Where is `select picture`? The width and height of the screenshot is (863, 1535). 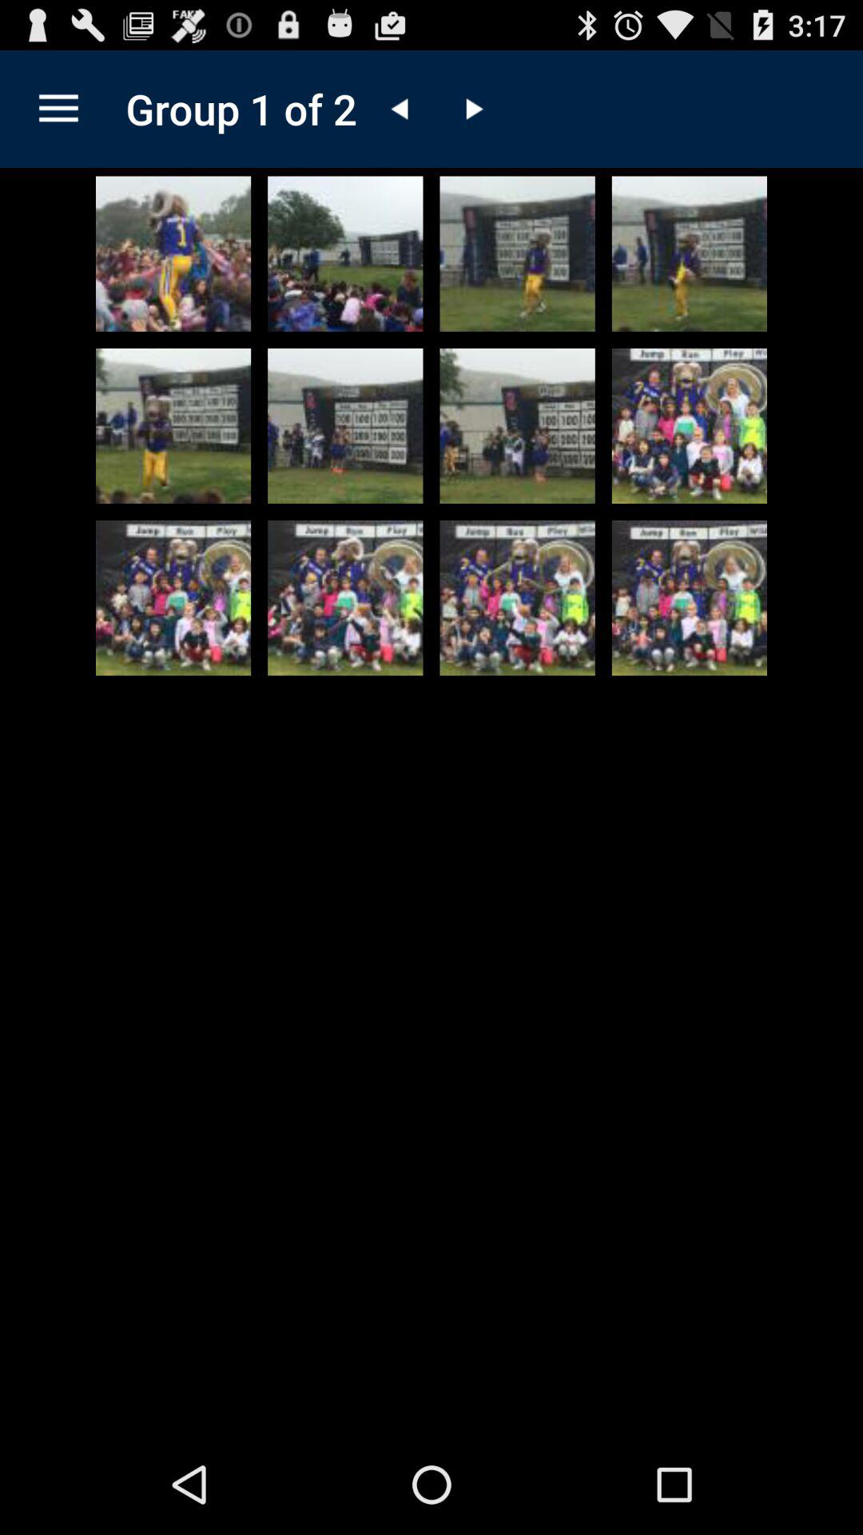 select picture is located at coordinates (517, 598).